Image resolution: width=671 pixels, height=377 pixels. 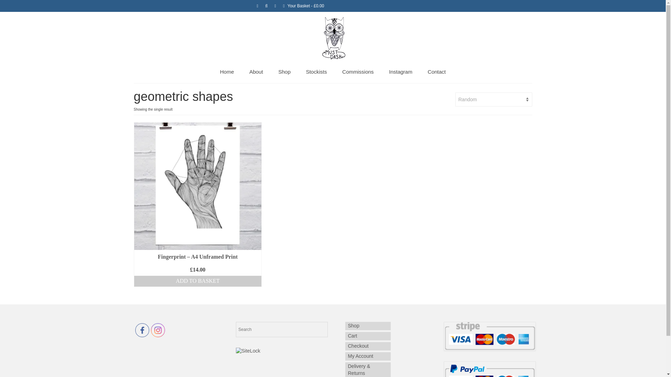 What do you see at coordinates (142, 330) in the screenshot?
I see `Facebook` at bounding box center [142, 330].